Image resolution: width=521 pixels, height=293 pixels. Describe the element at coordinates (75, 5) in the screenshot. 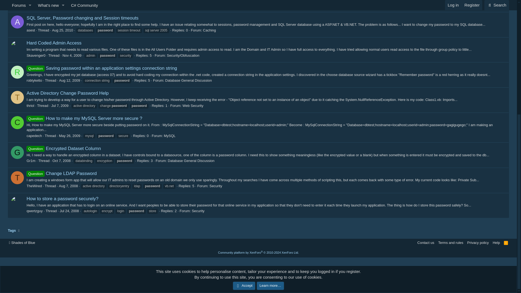

I see `Oct 11, 2010 at 3:41 PM` at that location.